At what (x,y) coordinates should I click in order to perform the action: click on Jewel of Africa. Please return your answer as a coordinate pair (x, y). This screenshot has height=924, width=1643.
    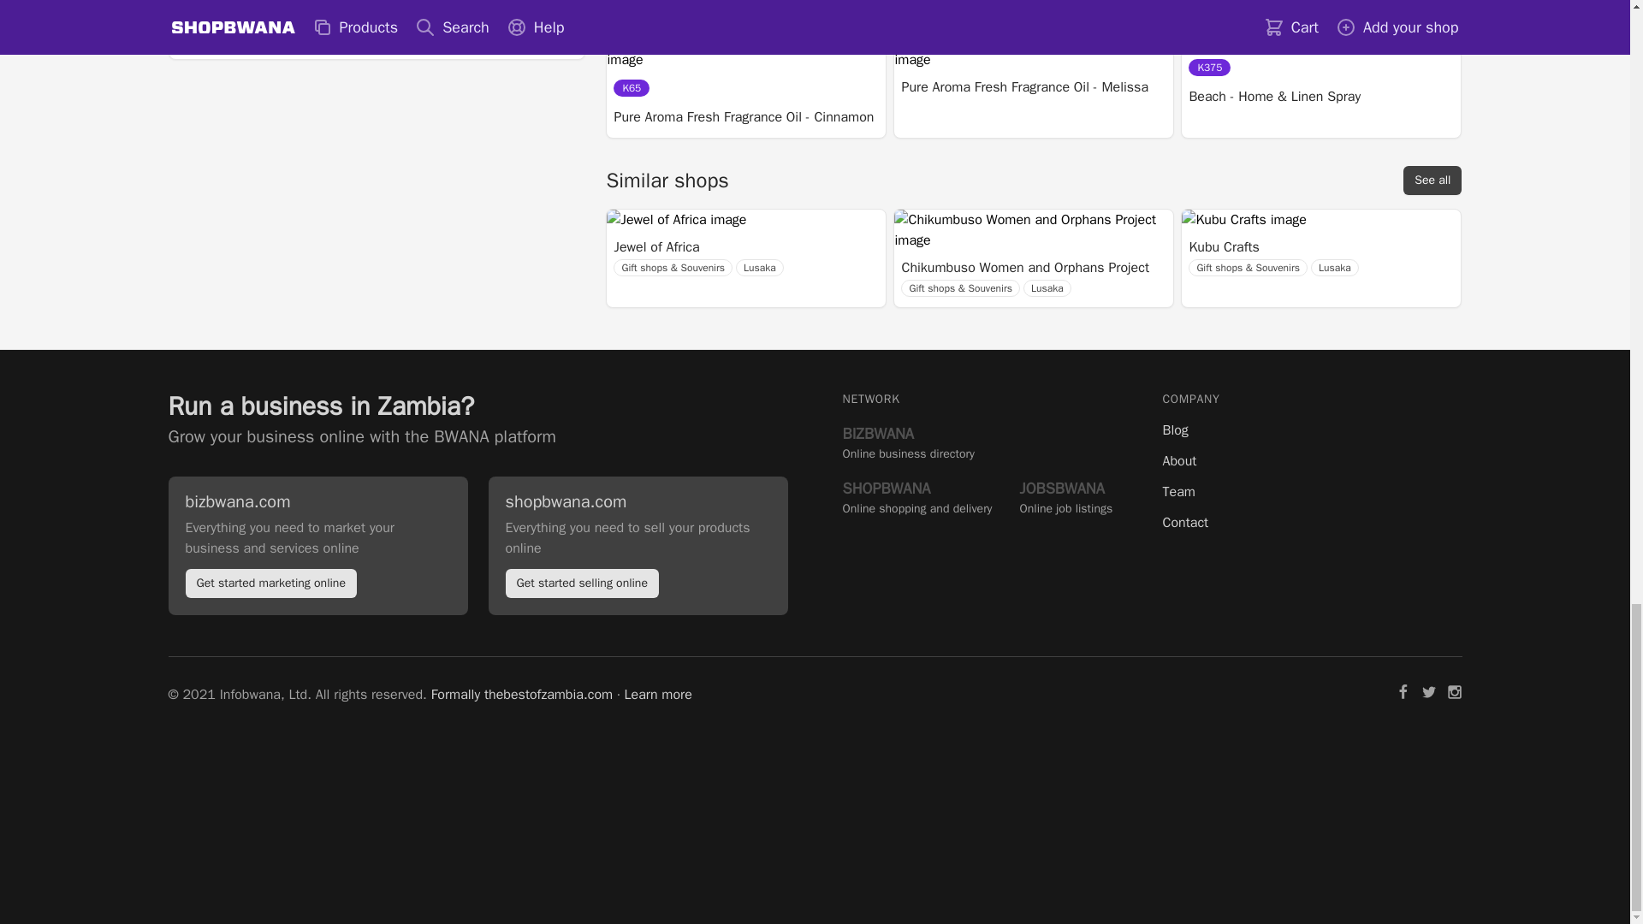
    Looking at the image, I should click on (700, 246).